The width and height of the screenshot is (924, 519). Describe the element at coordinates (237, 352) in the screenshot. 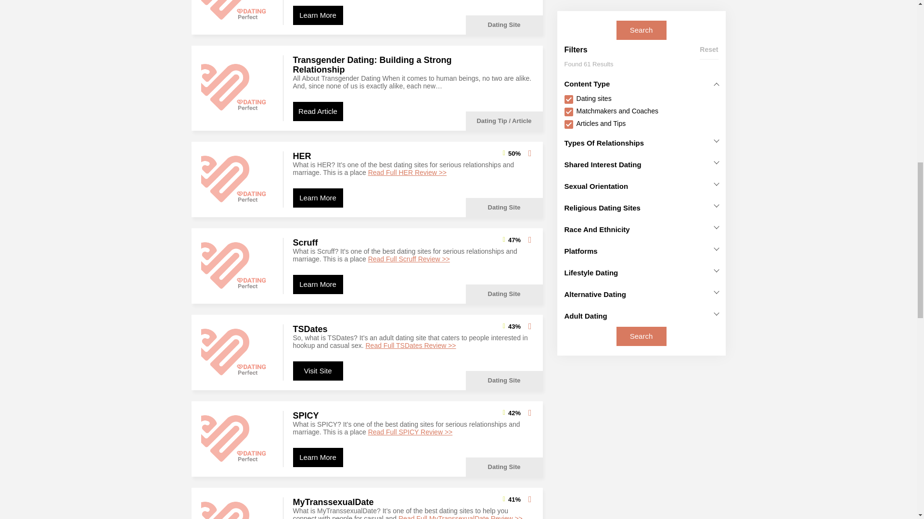

I see `TSDates` at that location.